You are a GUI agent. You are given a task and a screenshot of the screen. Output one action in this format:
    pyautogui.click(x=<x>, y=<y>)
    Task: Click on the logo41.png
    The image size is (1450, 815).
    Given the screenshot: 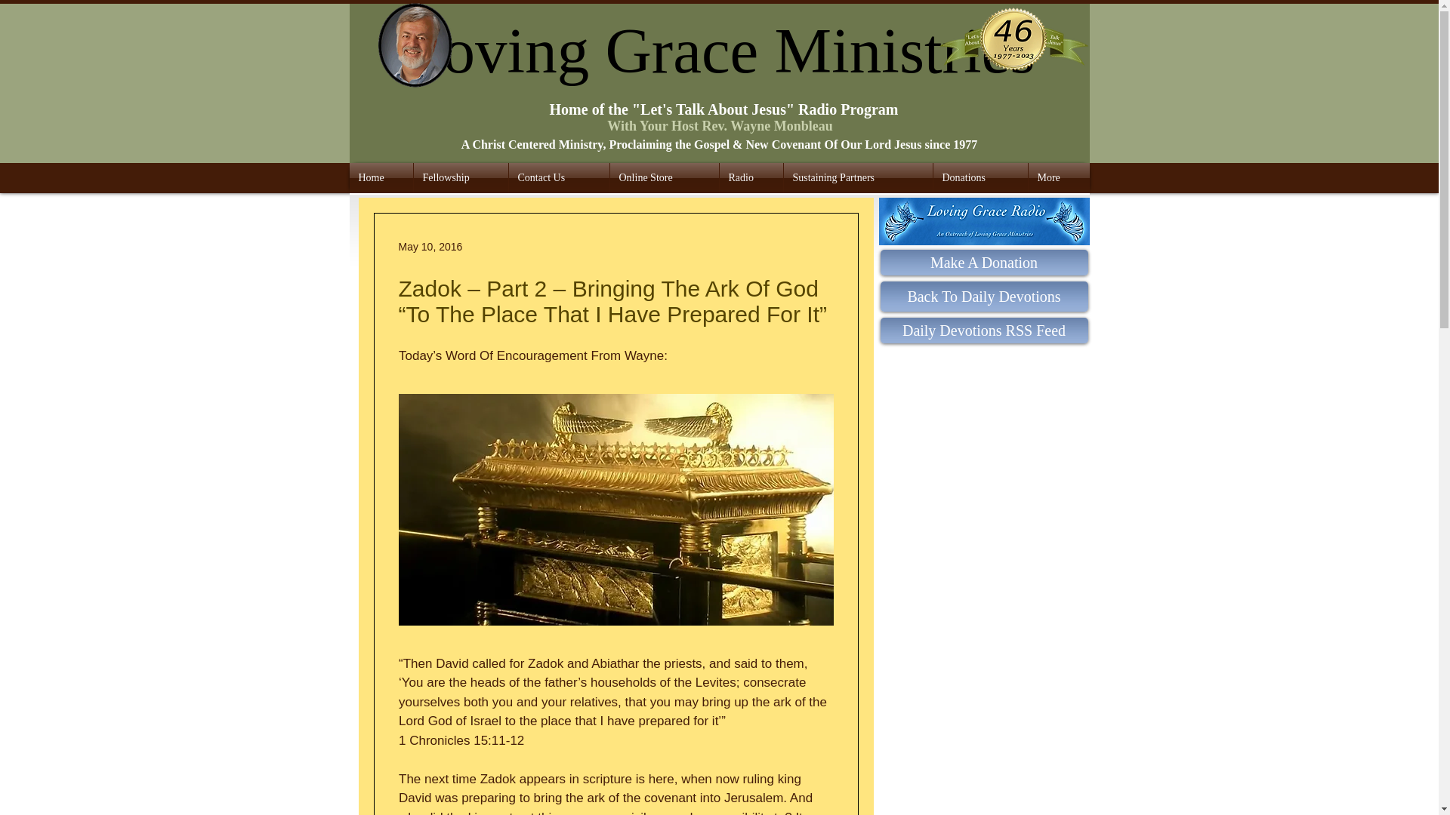 What is the action you would take?
    pyautogui.click(x=1013, y=44)
    